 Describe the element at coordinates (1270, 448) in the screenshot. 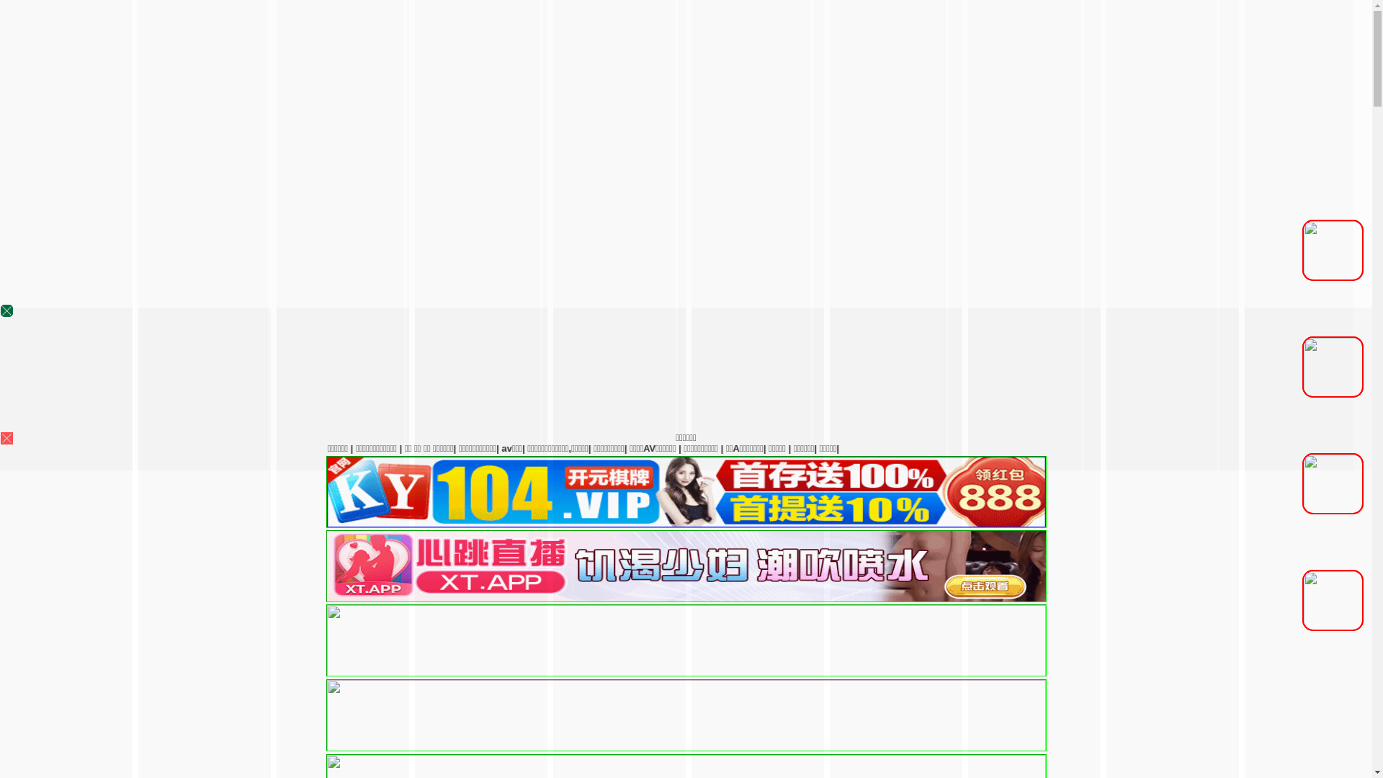

I see `|` at that location.